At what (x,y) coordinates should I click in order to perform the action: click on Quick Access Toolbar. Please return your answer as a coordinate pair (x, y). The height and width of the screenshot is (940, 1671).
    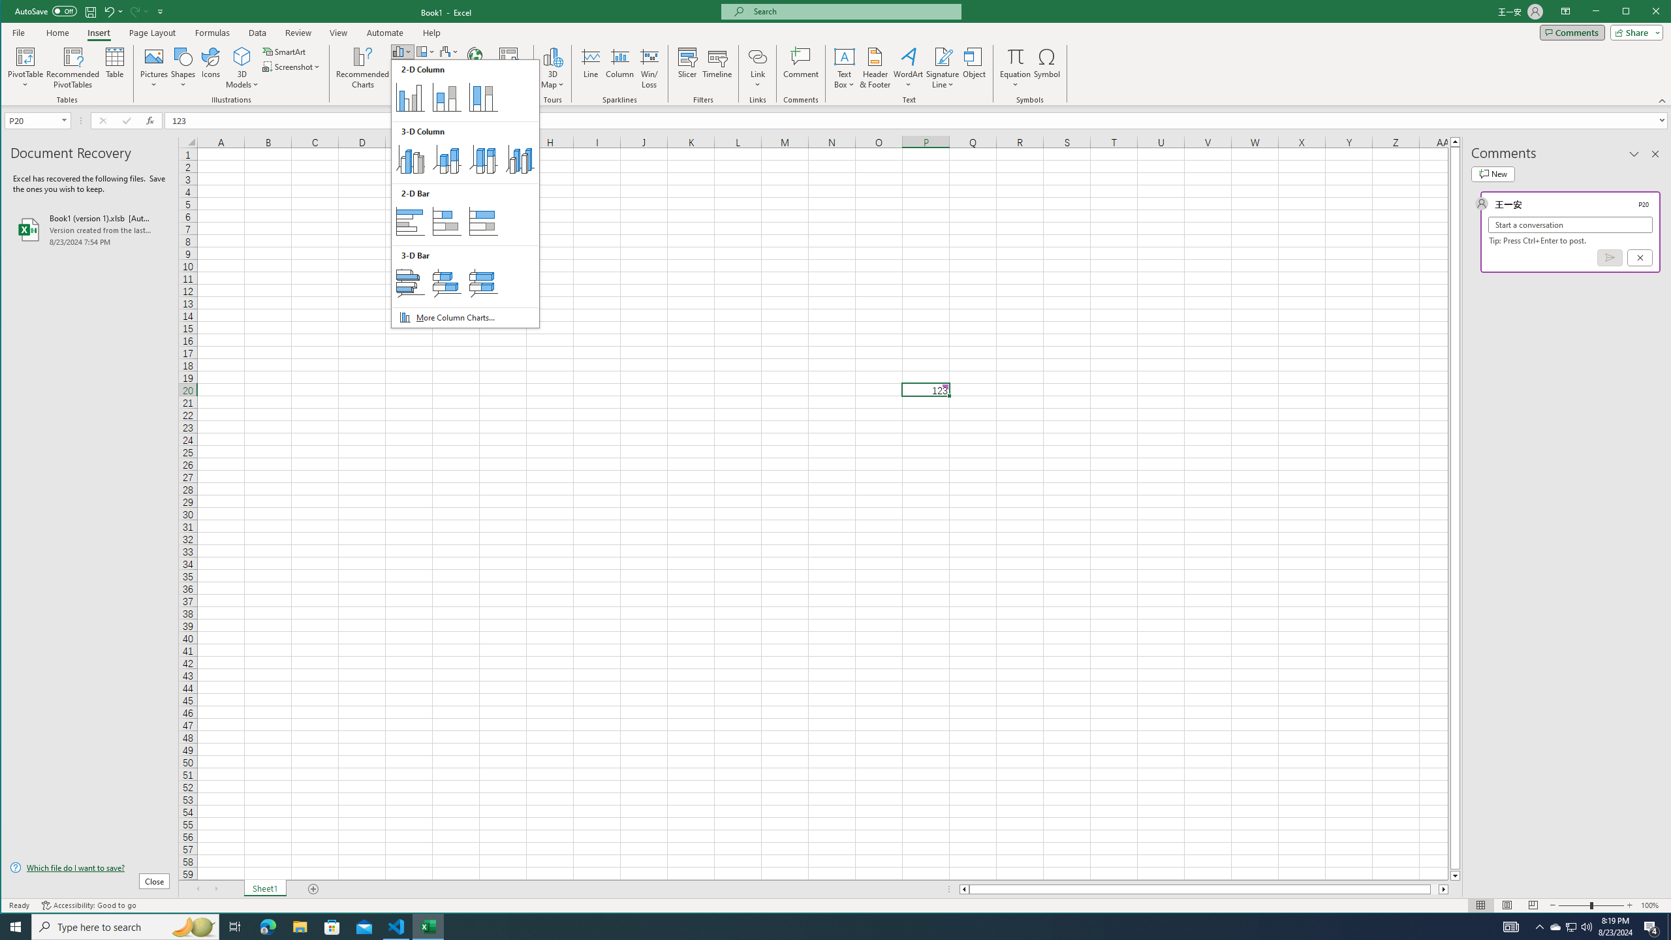
    Looking at the image, I should click on (1629, 12).